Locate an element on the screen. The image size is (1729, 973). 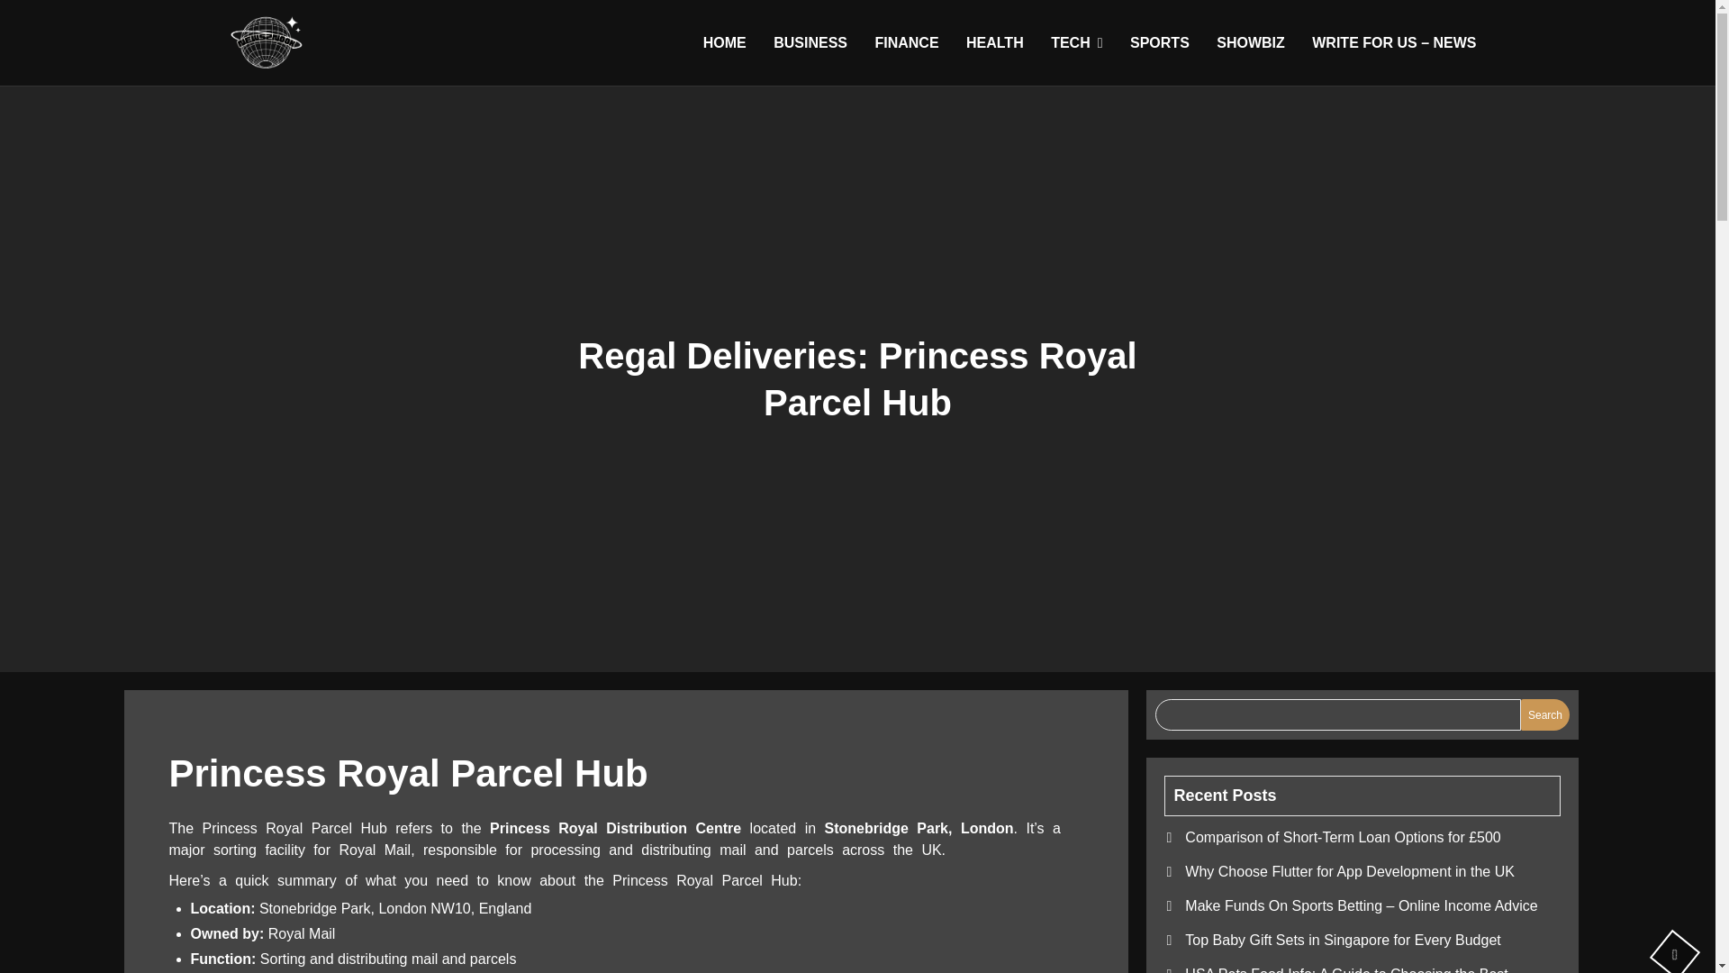
Top Baby Gift Sets in Singapore for Every Budget is located at coordinates (1342, 939).